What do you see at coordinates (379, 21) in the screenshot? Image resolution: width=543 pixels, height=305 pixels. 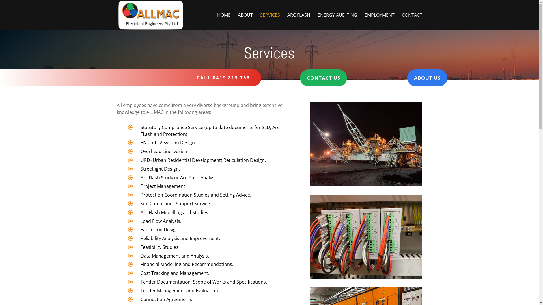 I see `EMPLOYMENT` at bounding box center [379, 21].